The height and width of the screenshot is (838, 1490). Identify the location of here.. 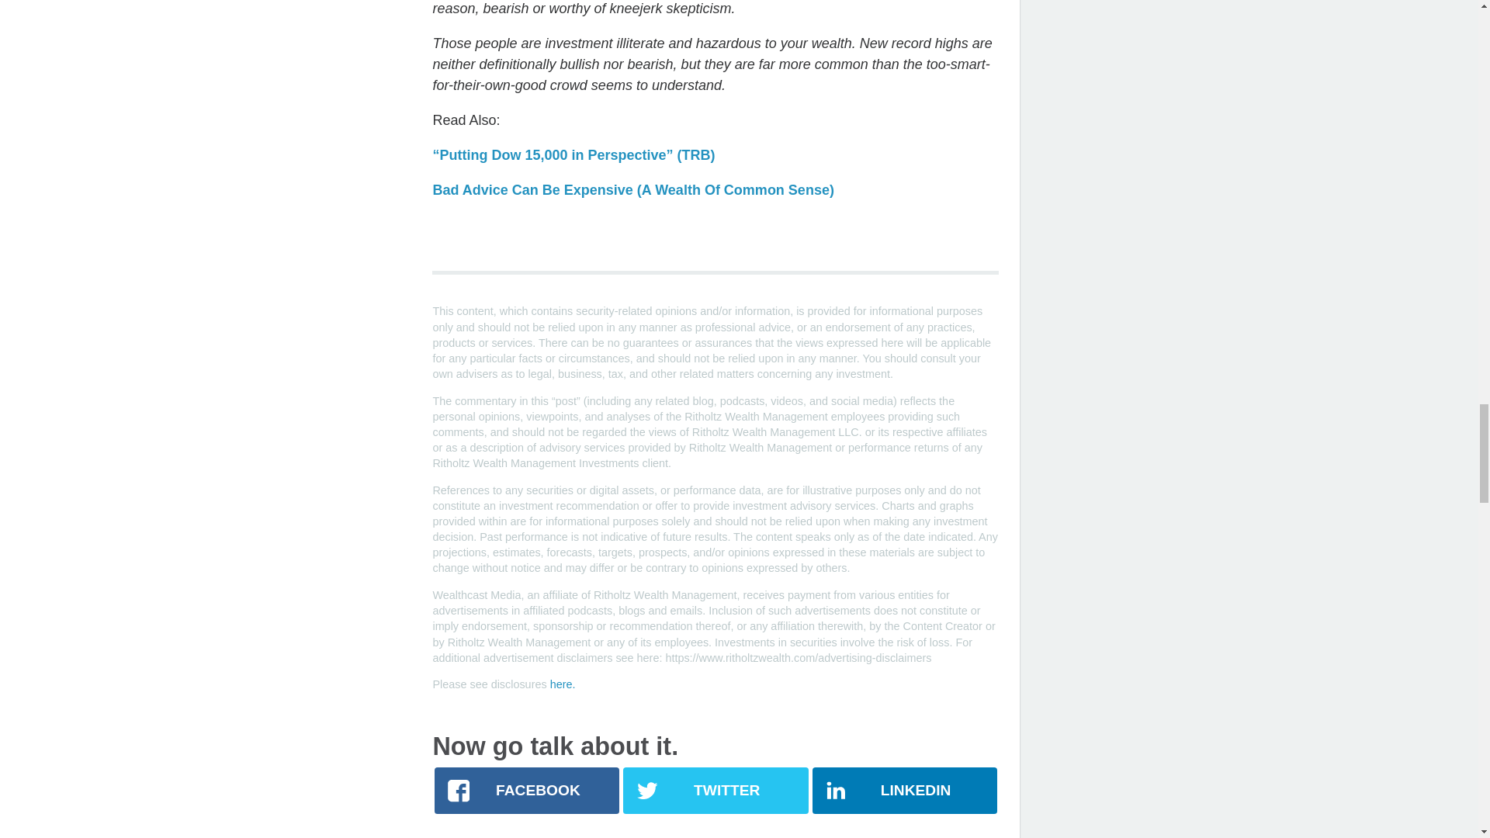
(562, 684).